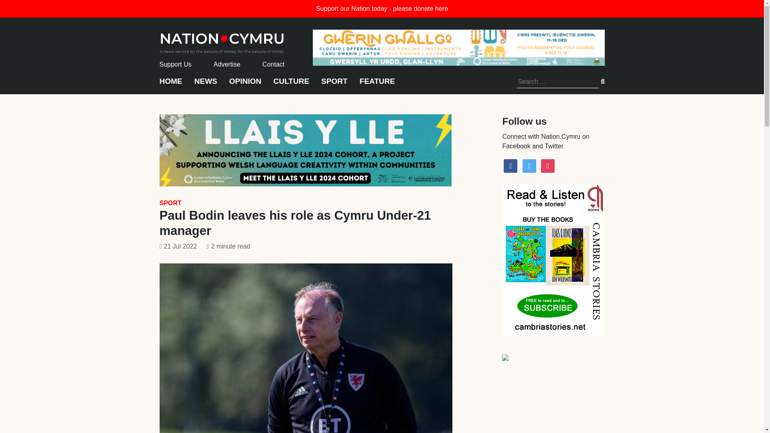 The width and height of the screenshot is (770, 433). I want to click on OPINION, so click(245, 85).